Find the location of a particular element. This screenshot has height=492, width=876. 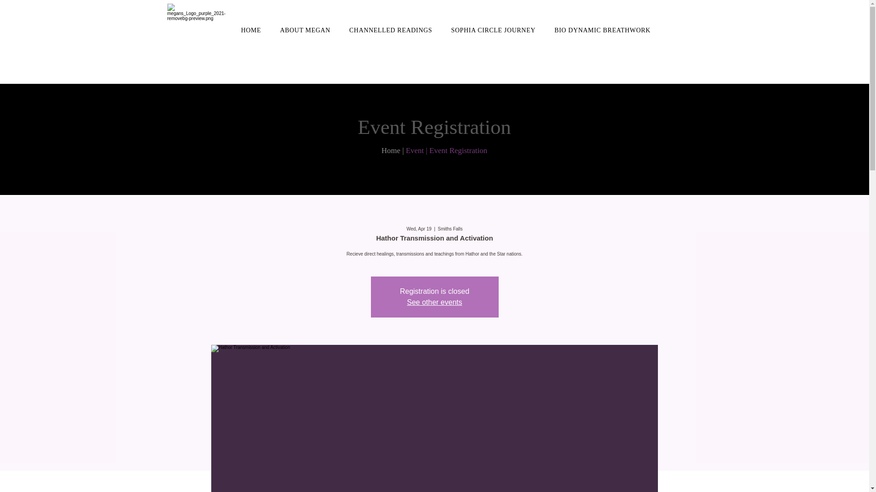

HOME is located at coordinates (251, 30).